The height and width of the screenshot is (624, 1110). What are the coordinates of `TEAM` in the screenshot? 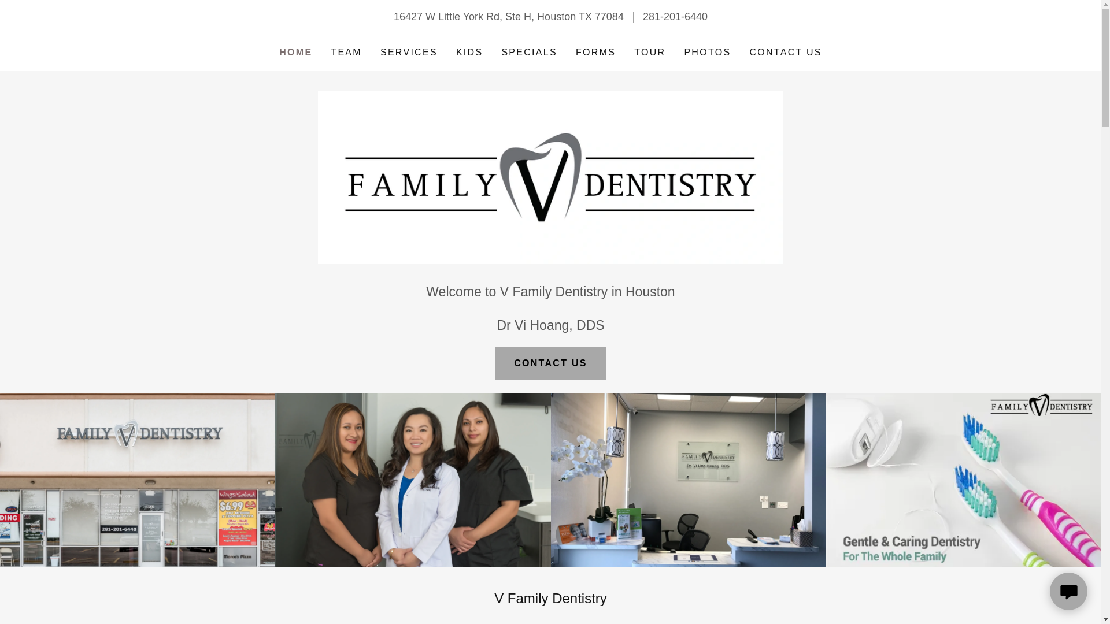 It's located at (346, 53).